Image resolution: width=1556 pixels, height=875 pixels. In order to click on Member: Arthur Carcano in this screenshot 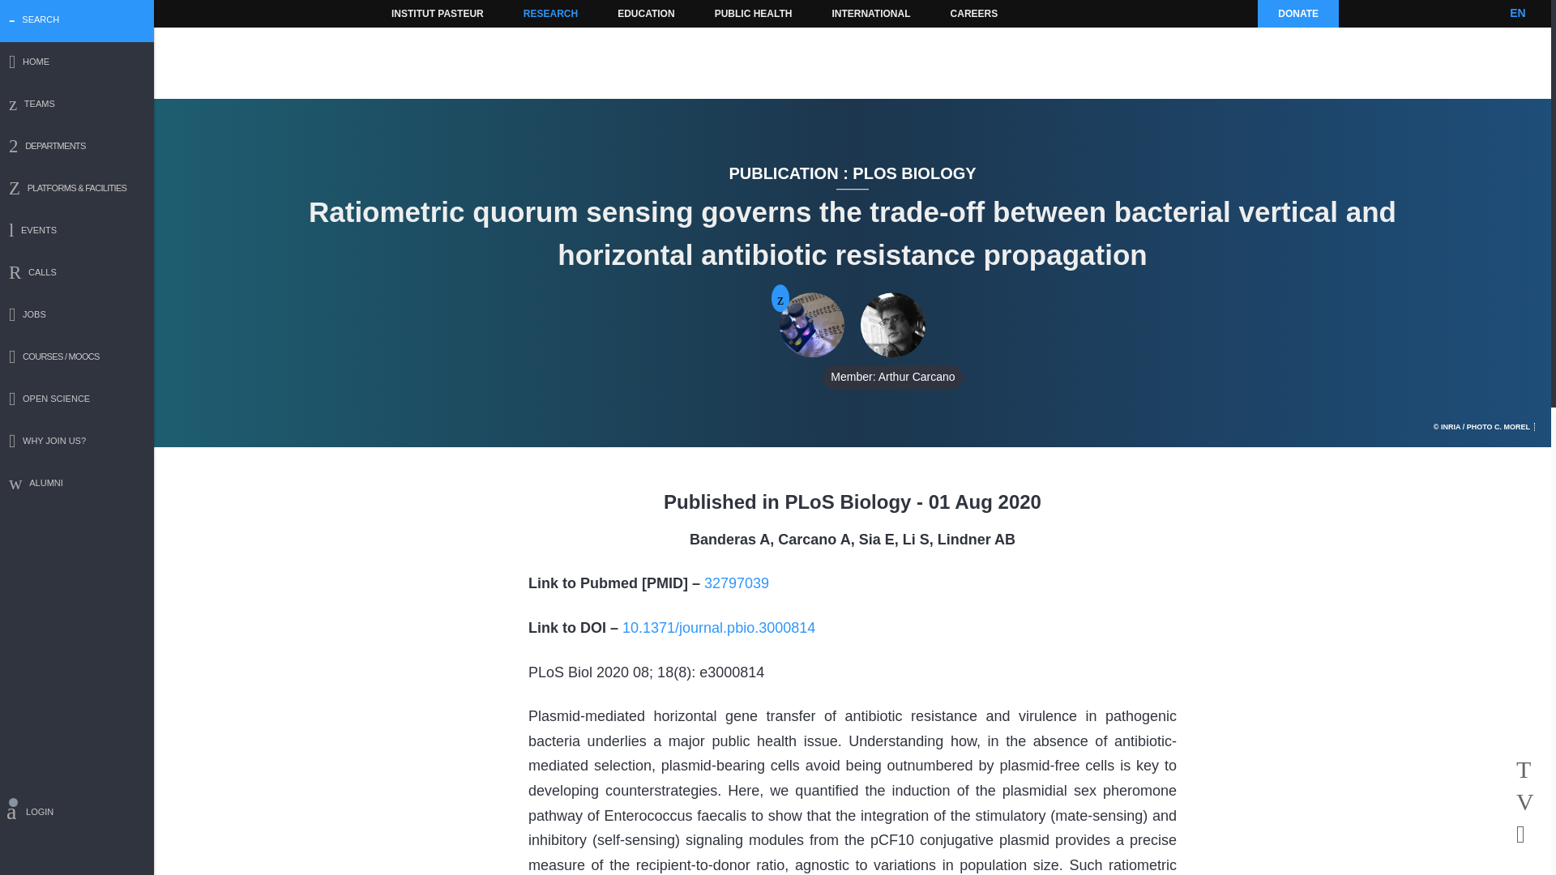, I will do `click(893, 325)`.